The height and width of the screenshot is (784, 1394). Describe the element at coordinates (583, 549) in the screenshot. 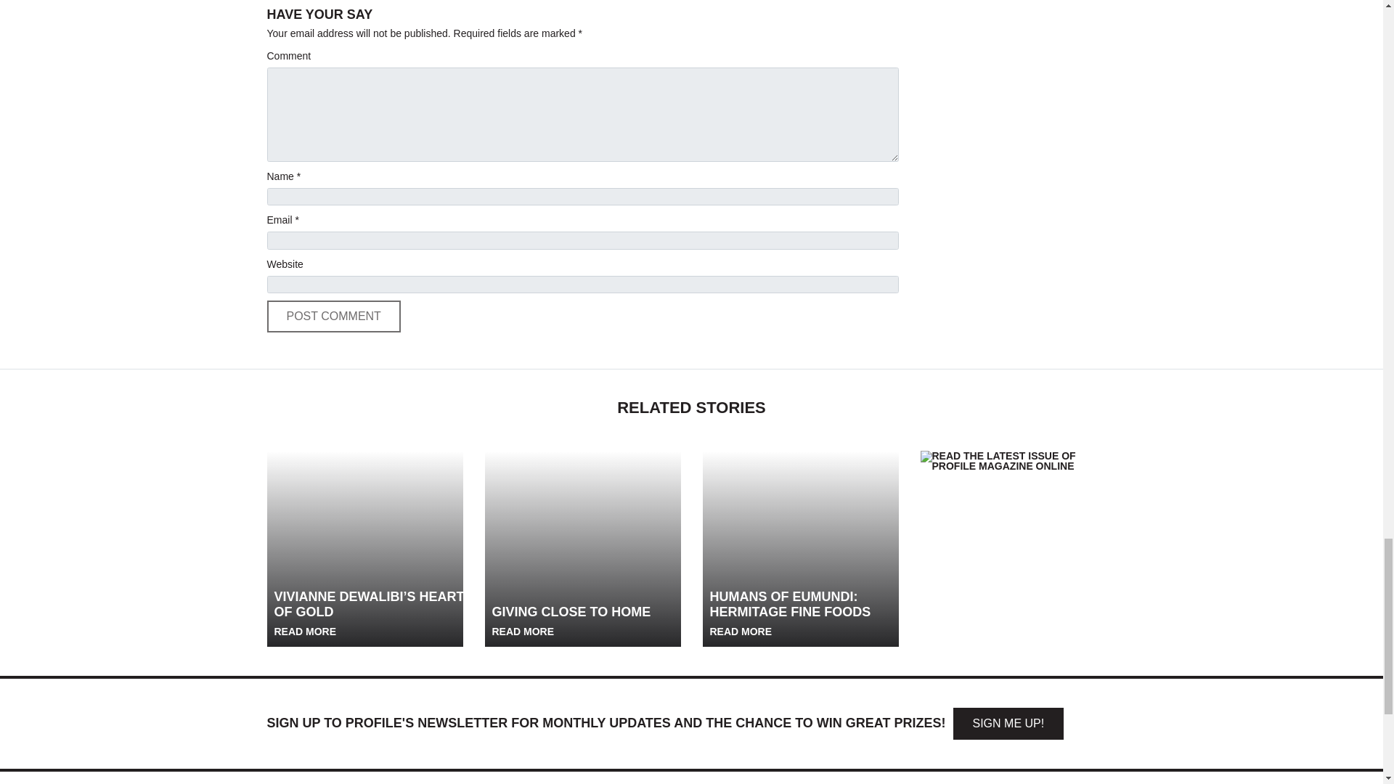

I see `Giving Close to Home` at that location.